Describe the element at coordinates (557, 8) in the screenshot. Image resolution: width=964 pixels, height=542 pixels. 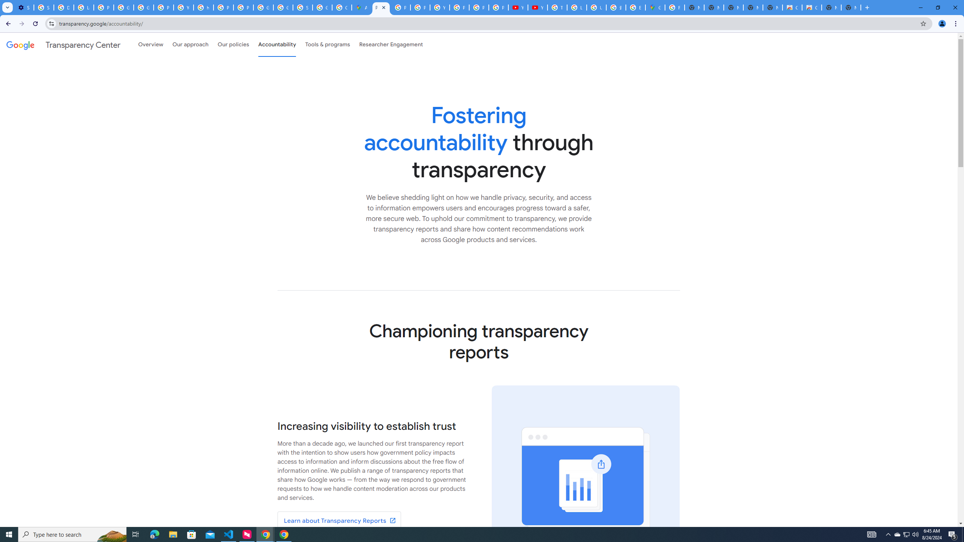
I see `Tips & tricks for Chrome - Google Chrome Help` at that location.